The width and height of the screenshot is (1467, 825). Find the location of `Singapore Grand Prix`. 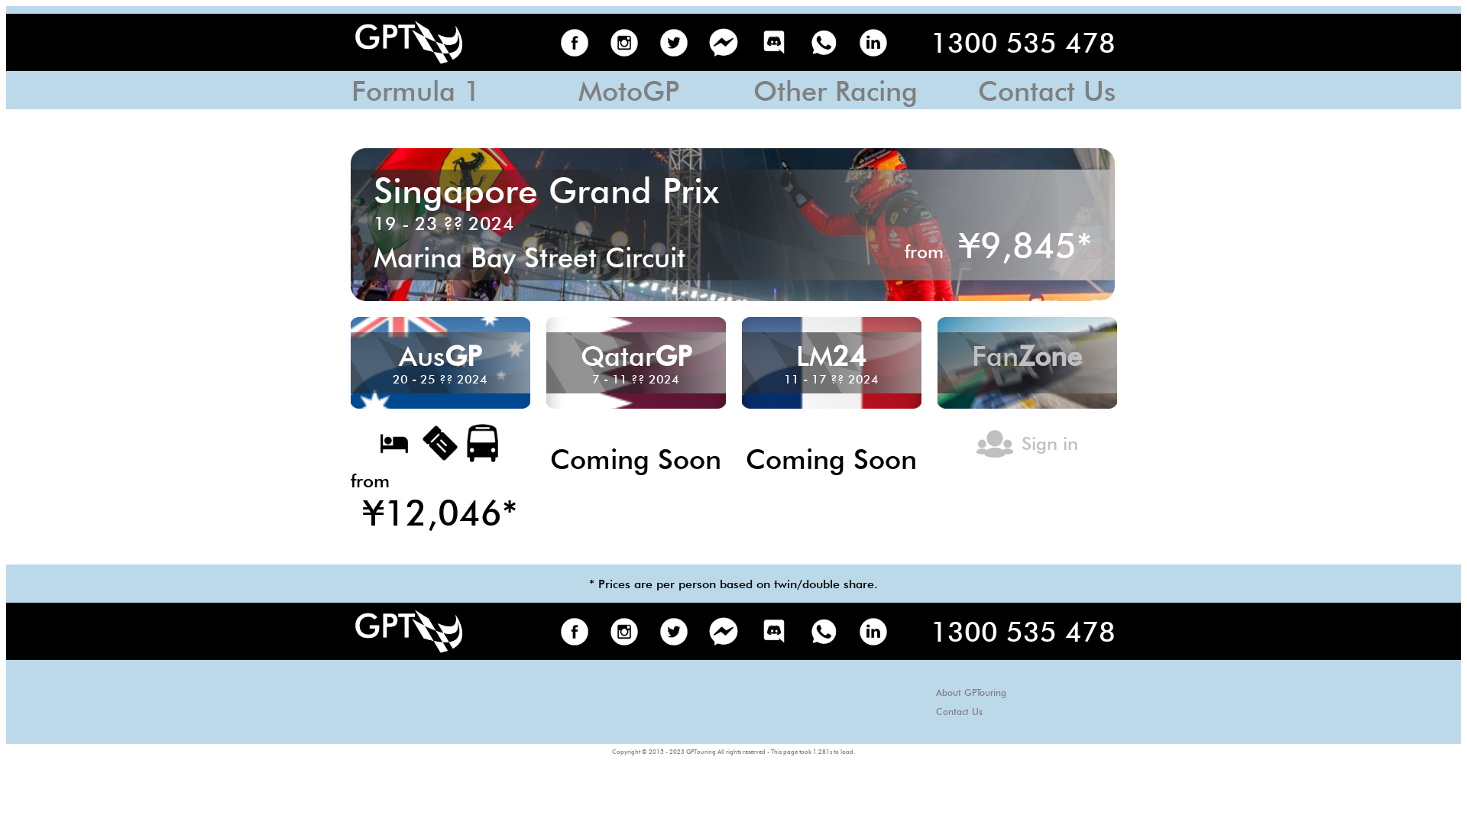

Singapore Grand Prix is located at coordinates (546, 199).